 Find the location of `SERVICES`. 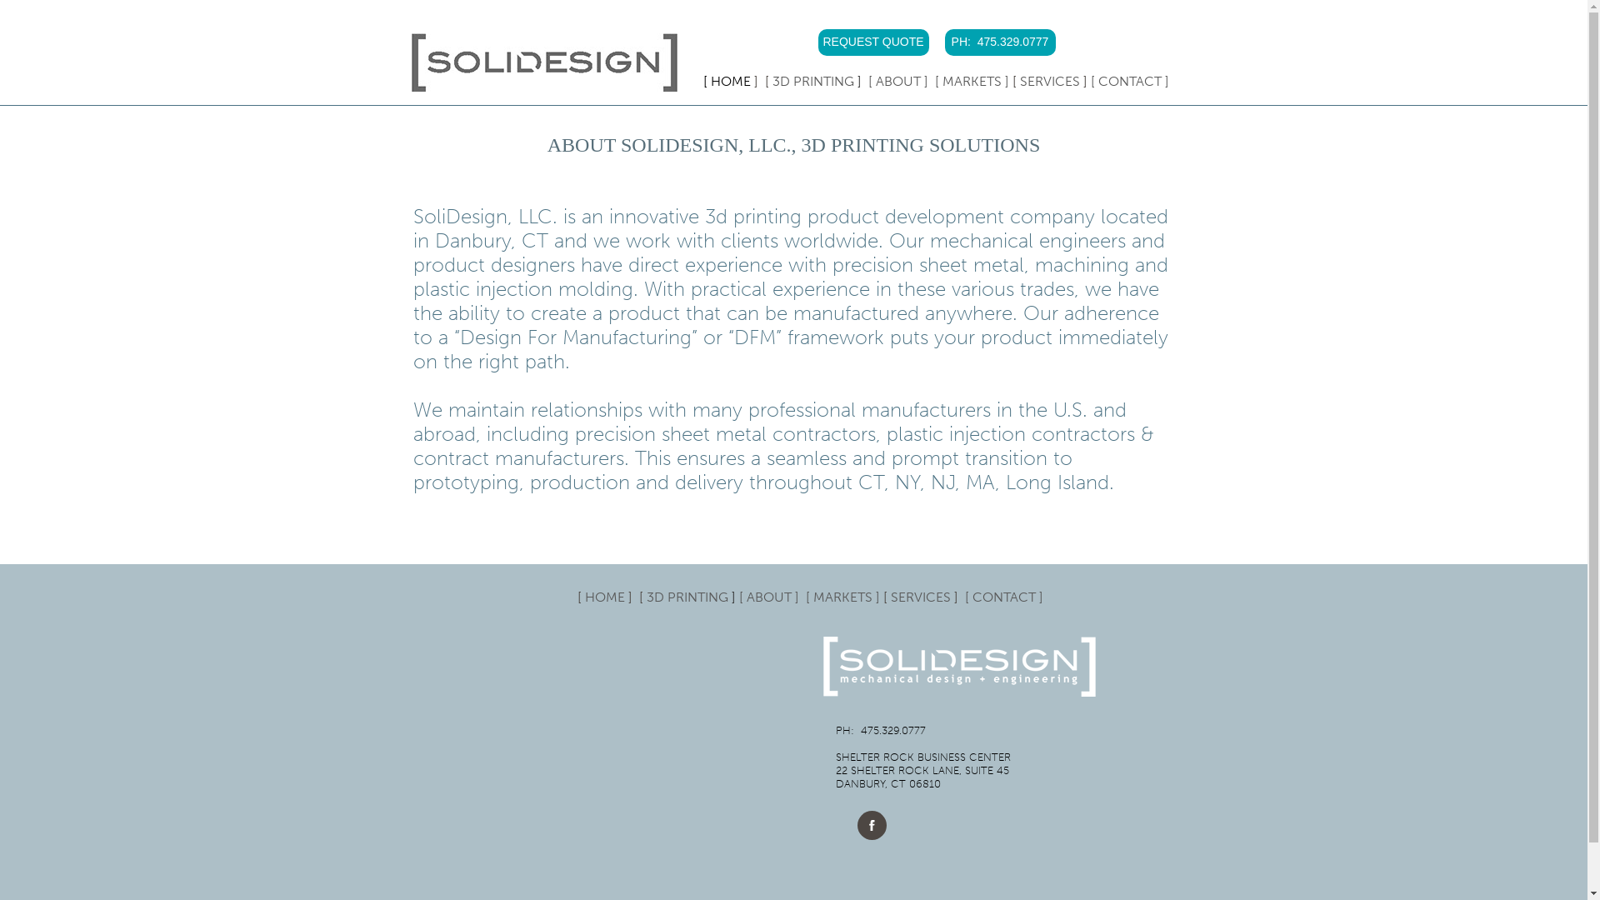

SERVICES is located at coordinates (1050, 82).